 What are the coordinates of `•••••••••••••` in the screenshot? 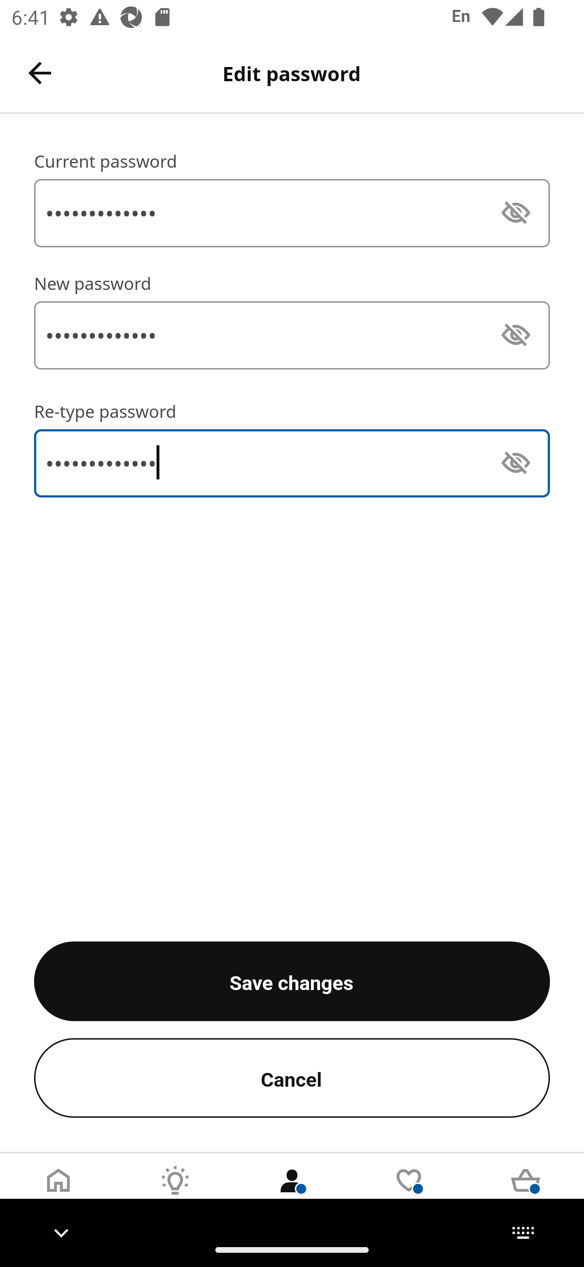 It's located at (292, 464).